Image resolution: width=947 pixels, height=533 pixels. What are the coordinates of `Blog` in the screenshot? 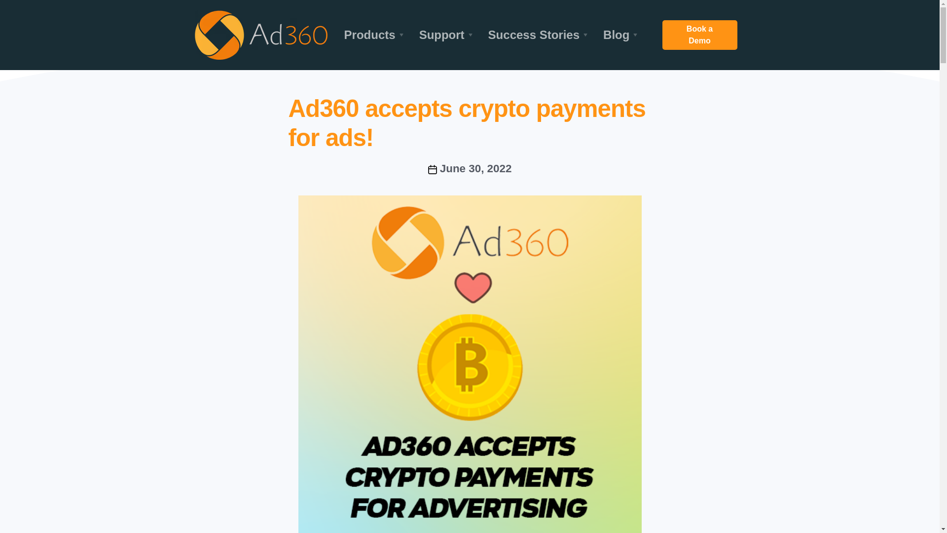 It's located at (622, 35).